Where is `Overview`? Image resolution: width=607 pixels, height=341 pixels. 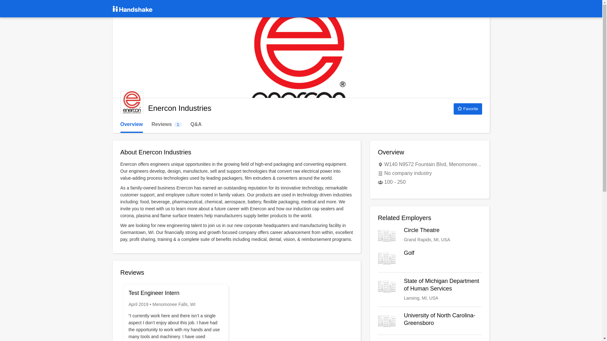 Overview is located at coordinates (430, 236).